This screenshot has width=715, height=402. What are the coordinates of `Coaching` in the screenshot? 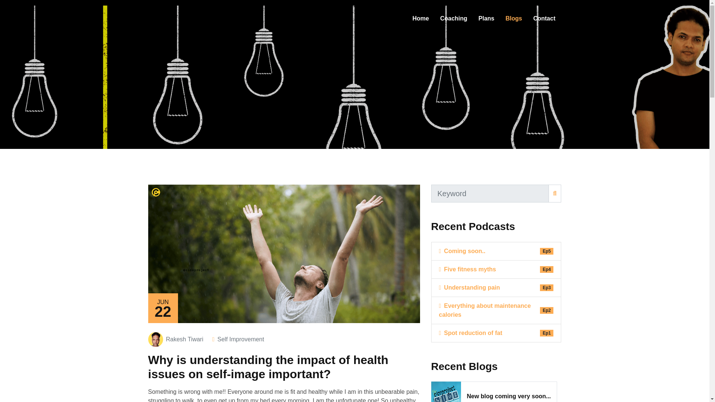 It's located at (454, 18).